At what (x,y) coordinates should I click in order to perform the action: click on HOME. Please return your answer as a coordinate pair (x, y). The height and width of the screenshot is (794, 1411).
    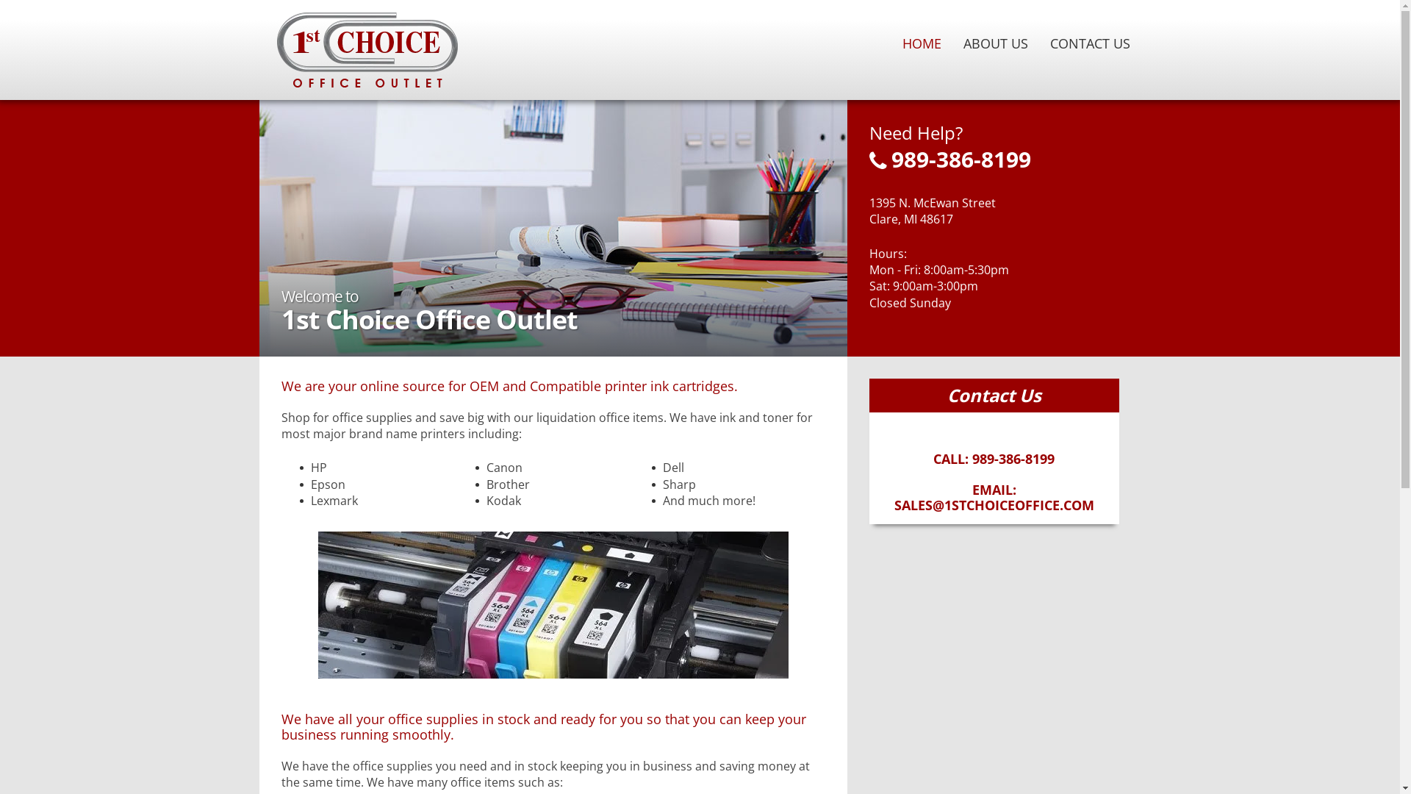
    Looking at the image, I should click on (922, 43).